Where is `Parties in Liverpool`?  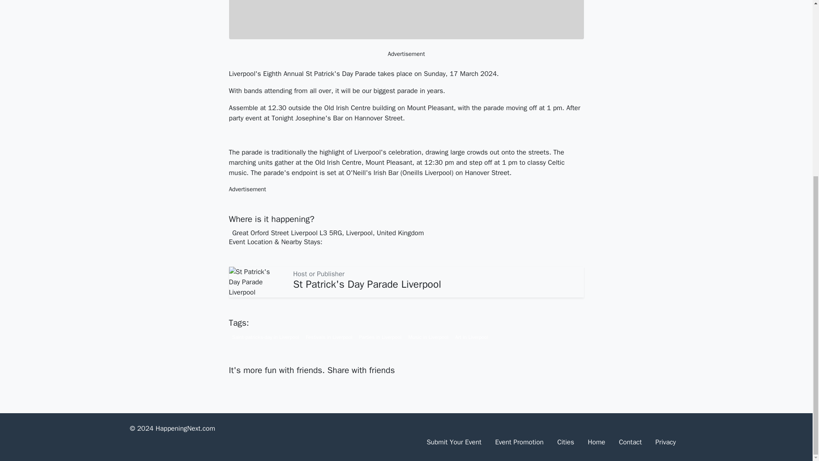 Parties in Liverpool is located at coordinates (380, 336).